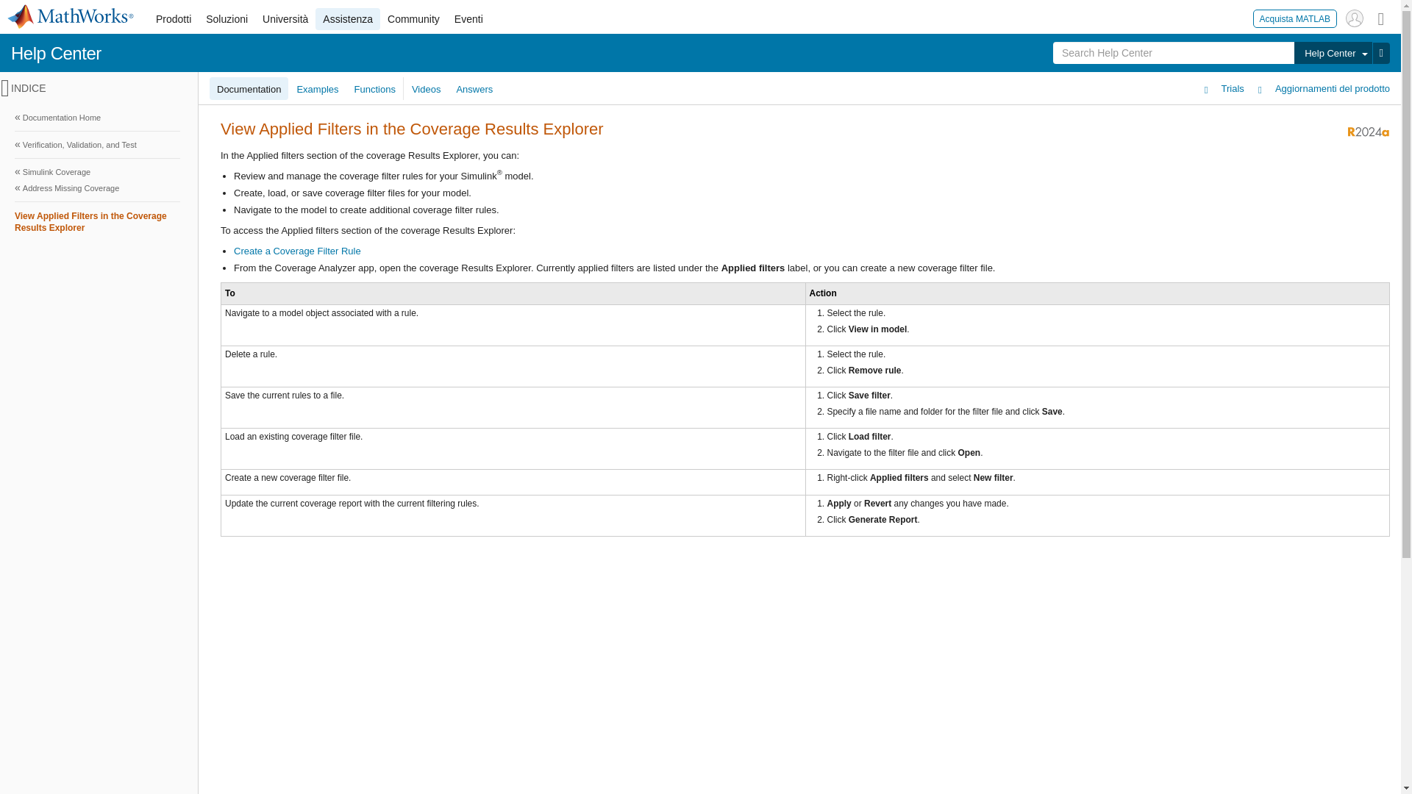  What do you see at coordinates (1355, 18) in the screenshot?
I see `Accedere al proprio MathWorks Account` at bounding box center [1355, 18].